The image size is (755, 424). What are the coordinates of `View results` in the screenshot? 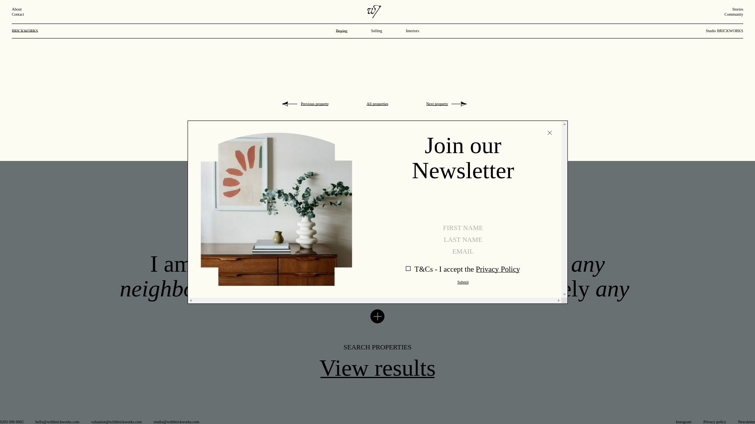 It's located at (377, 368).